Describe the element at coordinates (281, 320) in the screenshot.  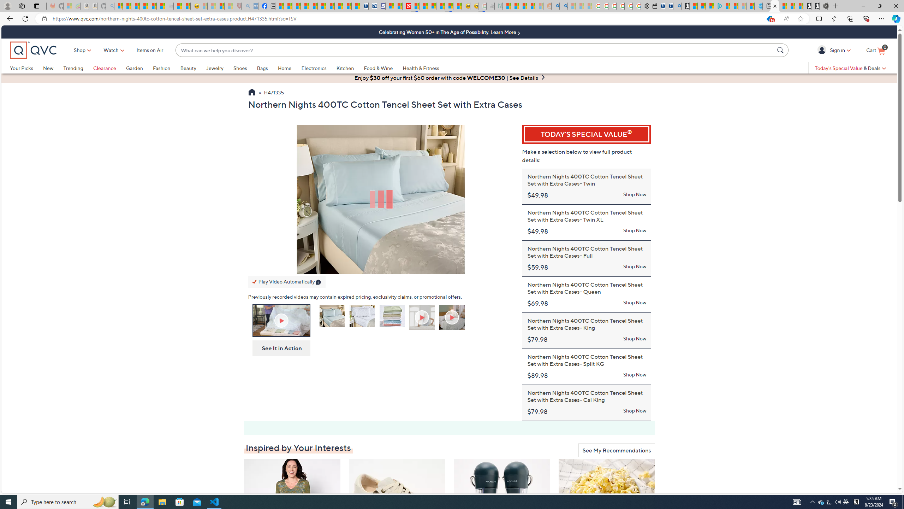
I see `On-Air Presentation` at that location.